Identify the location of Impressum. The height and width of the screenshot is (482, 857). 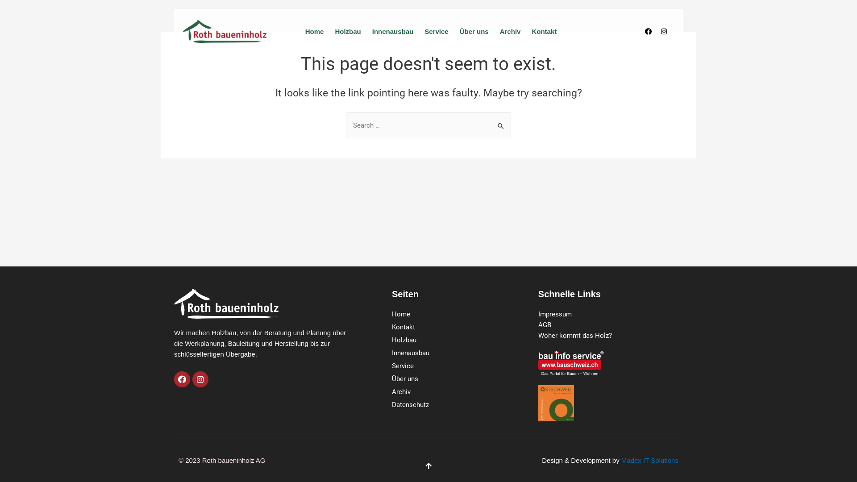
(610, 314).